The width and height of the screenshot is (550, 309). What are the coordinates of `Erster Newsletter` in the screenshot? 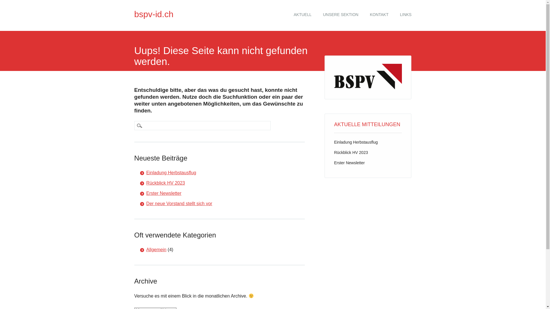 It's located at (349, 163).